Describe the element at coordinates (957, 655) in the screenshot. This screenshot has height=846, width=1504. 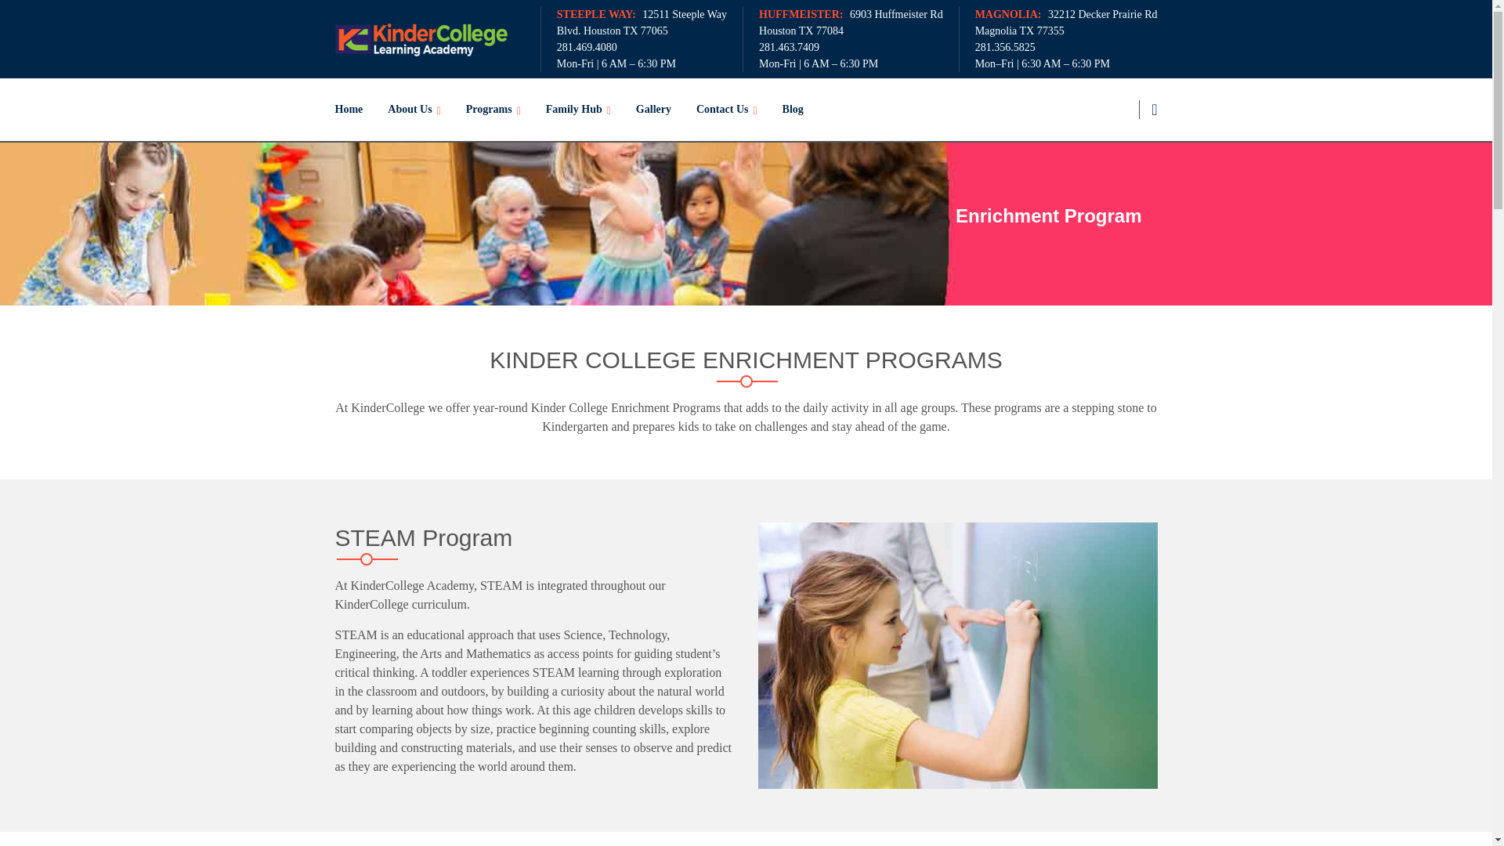
I see `Kinder College Steam Program` at that location.